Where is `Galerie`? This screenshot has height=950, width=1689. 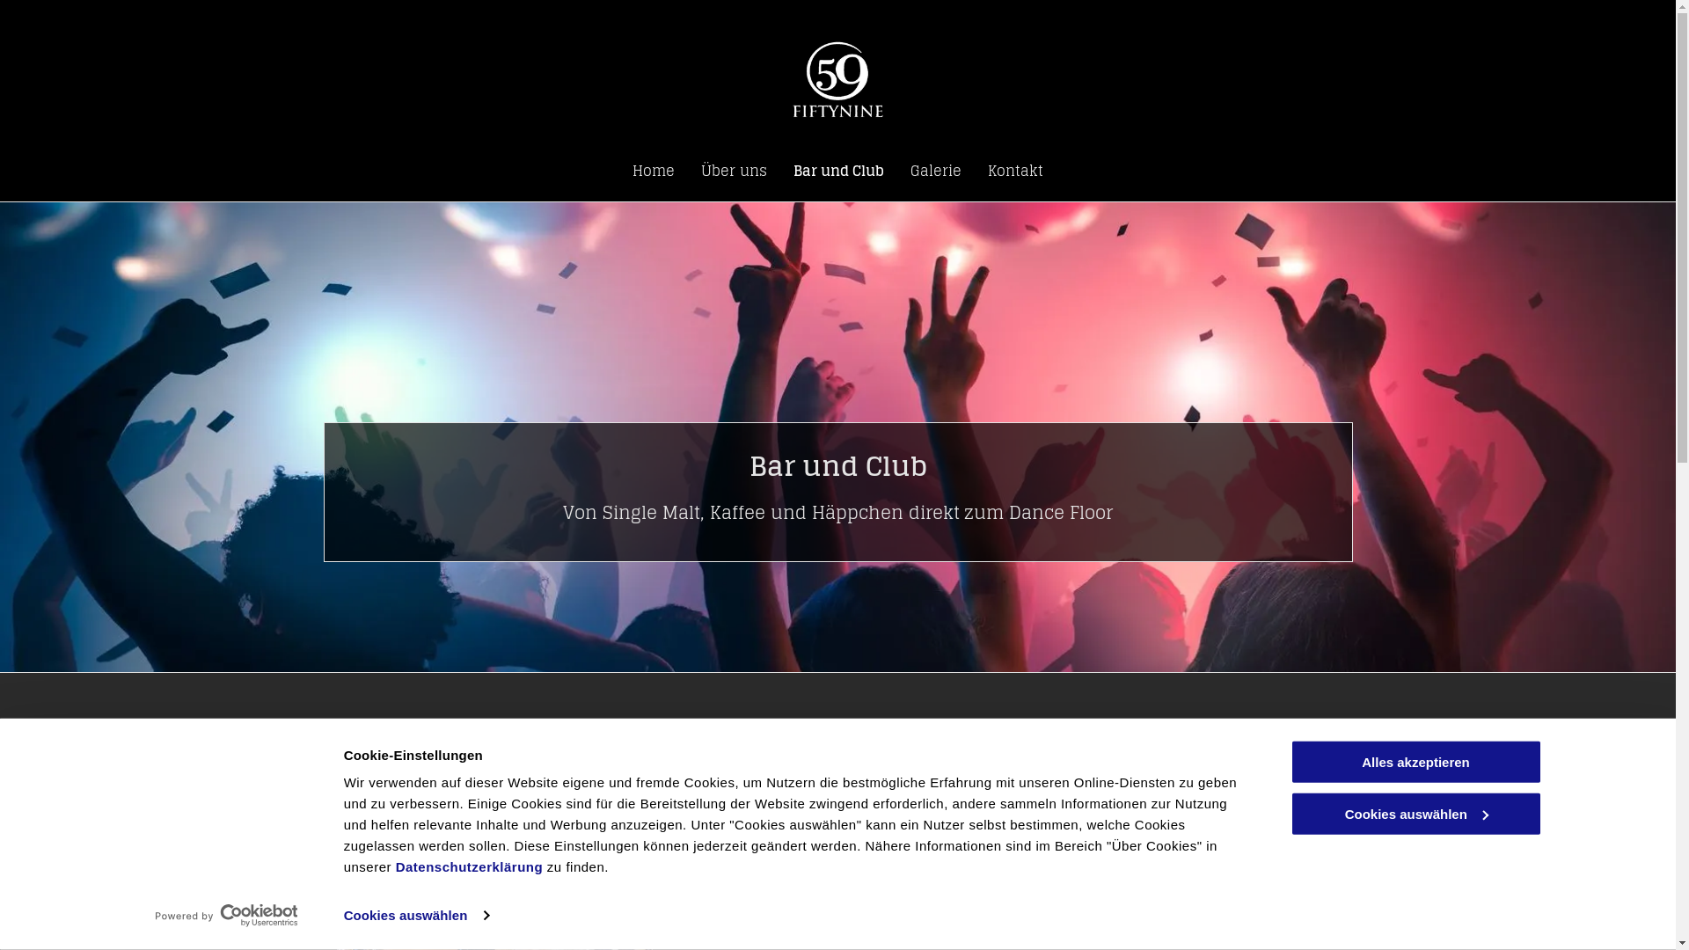
Galerie is located at coordinates (936, 171).